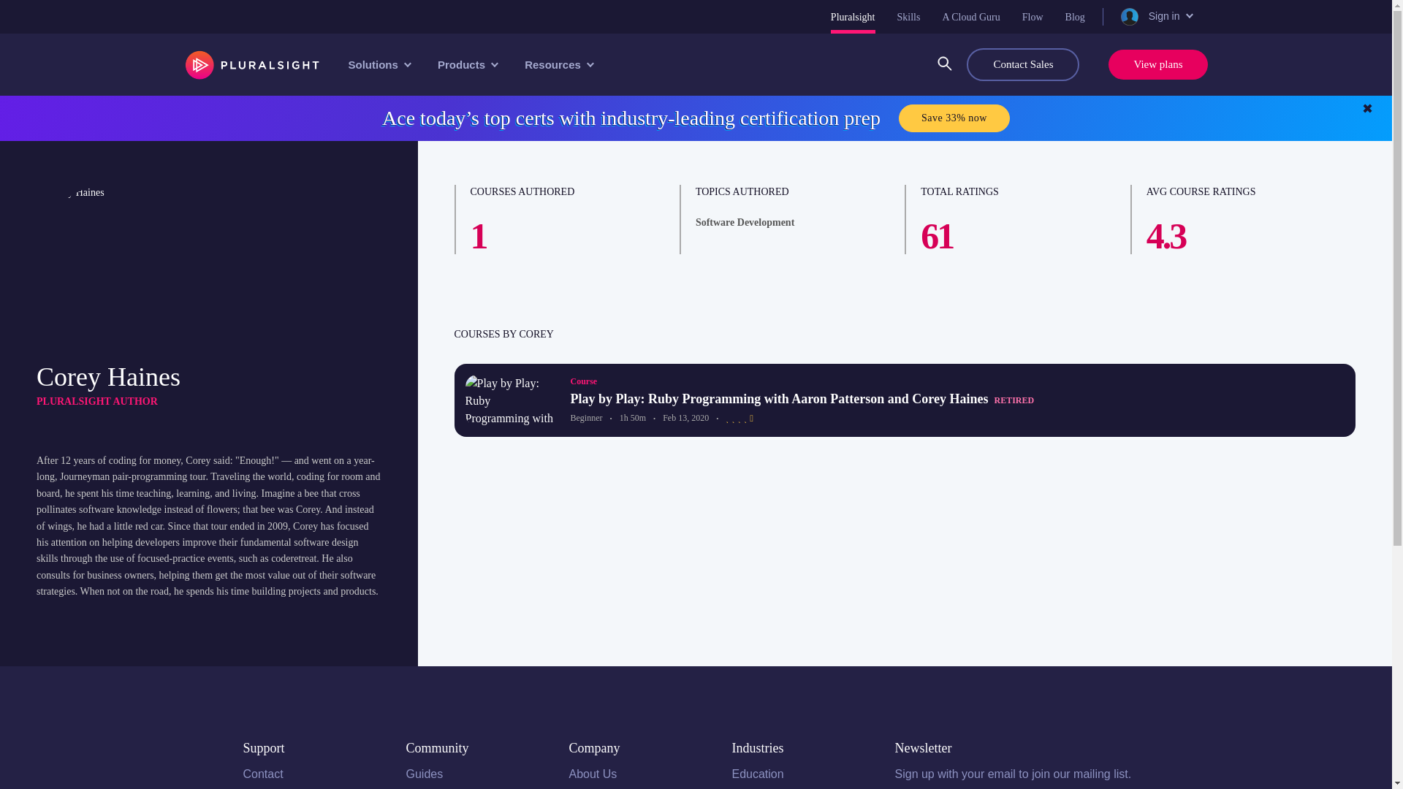 This screenshot has height=789, width=1403. I want to click on Pluralsight, so click(853, 16).